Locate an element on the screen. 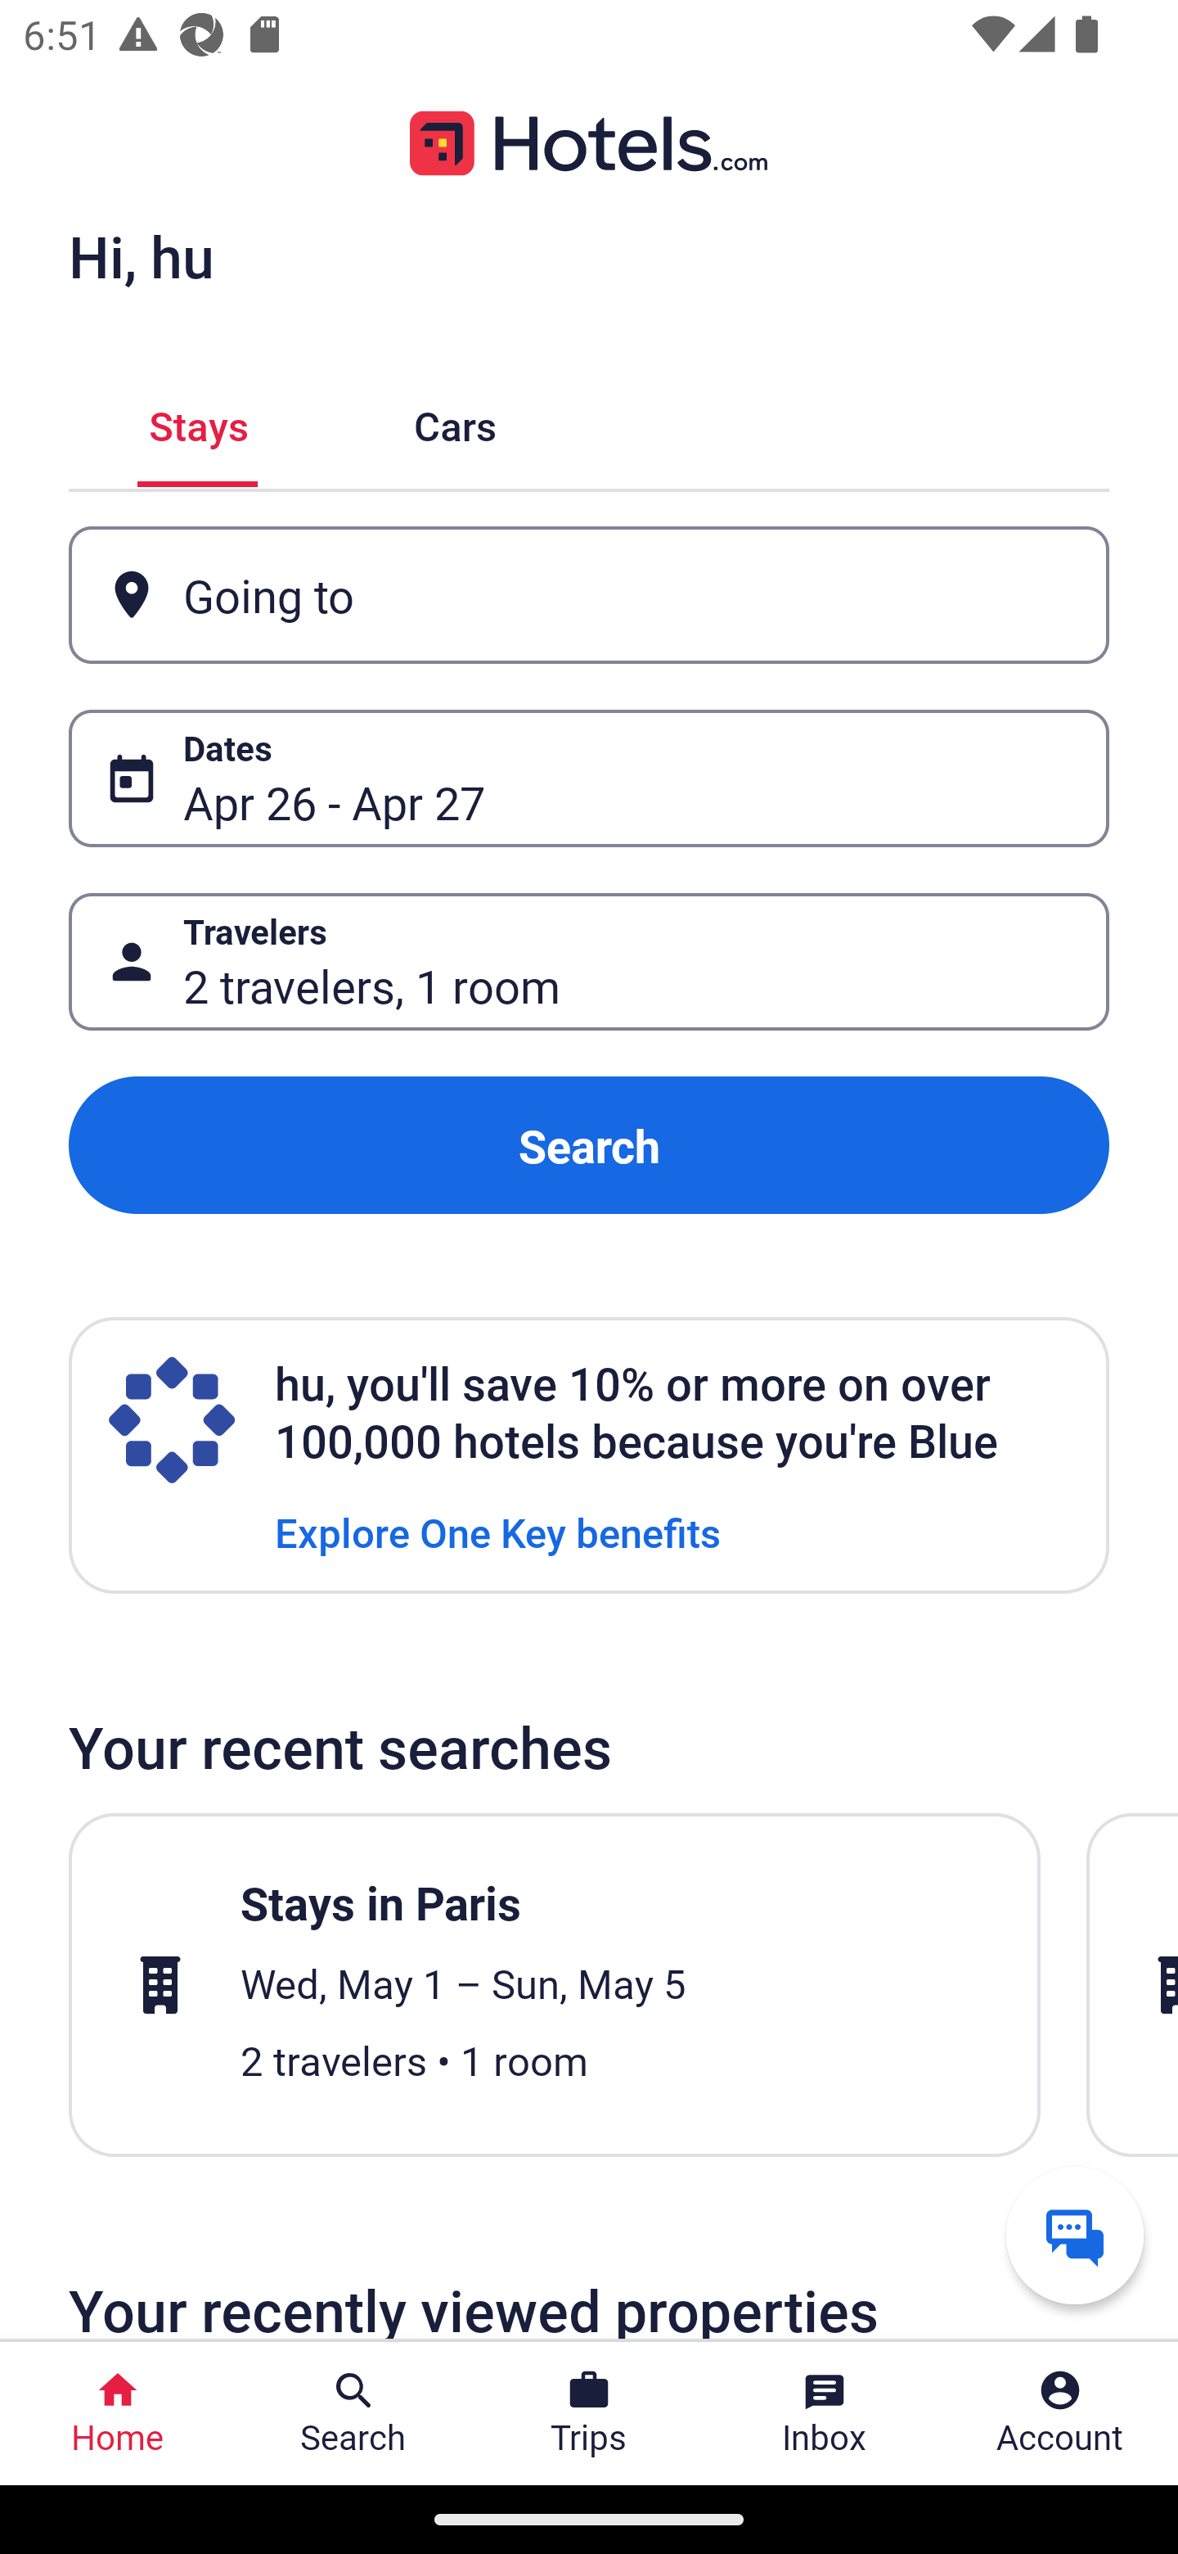  Travelers Button 2 travelers, 1 room is located at coordinates (589, 963).